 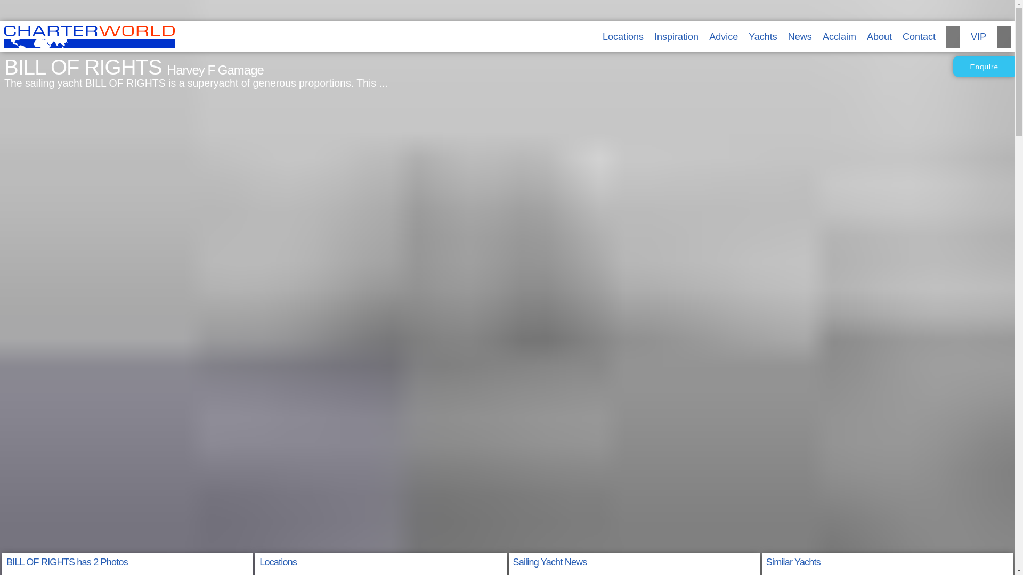 I want to click on Contact, so click(x=919, y=36).